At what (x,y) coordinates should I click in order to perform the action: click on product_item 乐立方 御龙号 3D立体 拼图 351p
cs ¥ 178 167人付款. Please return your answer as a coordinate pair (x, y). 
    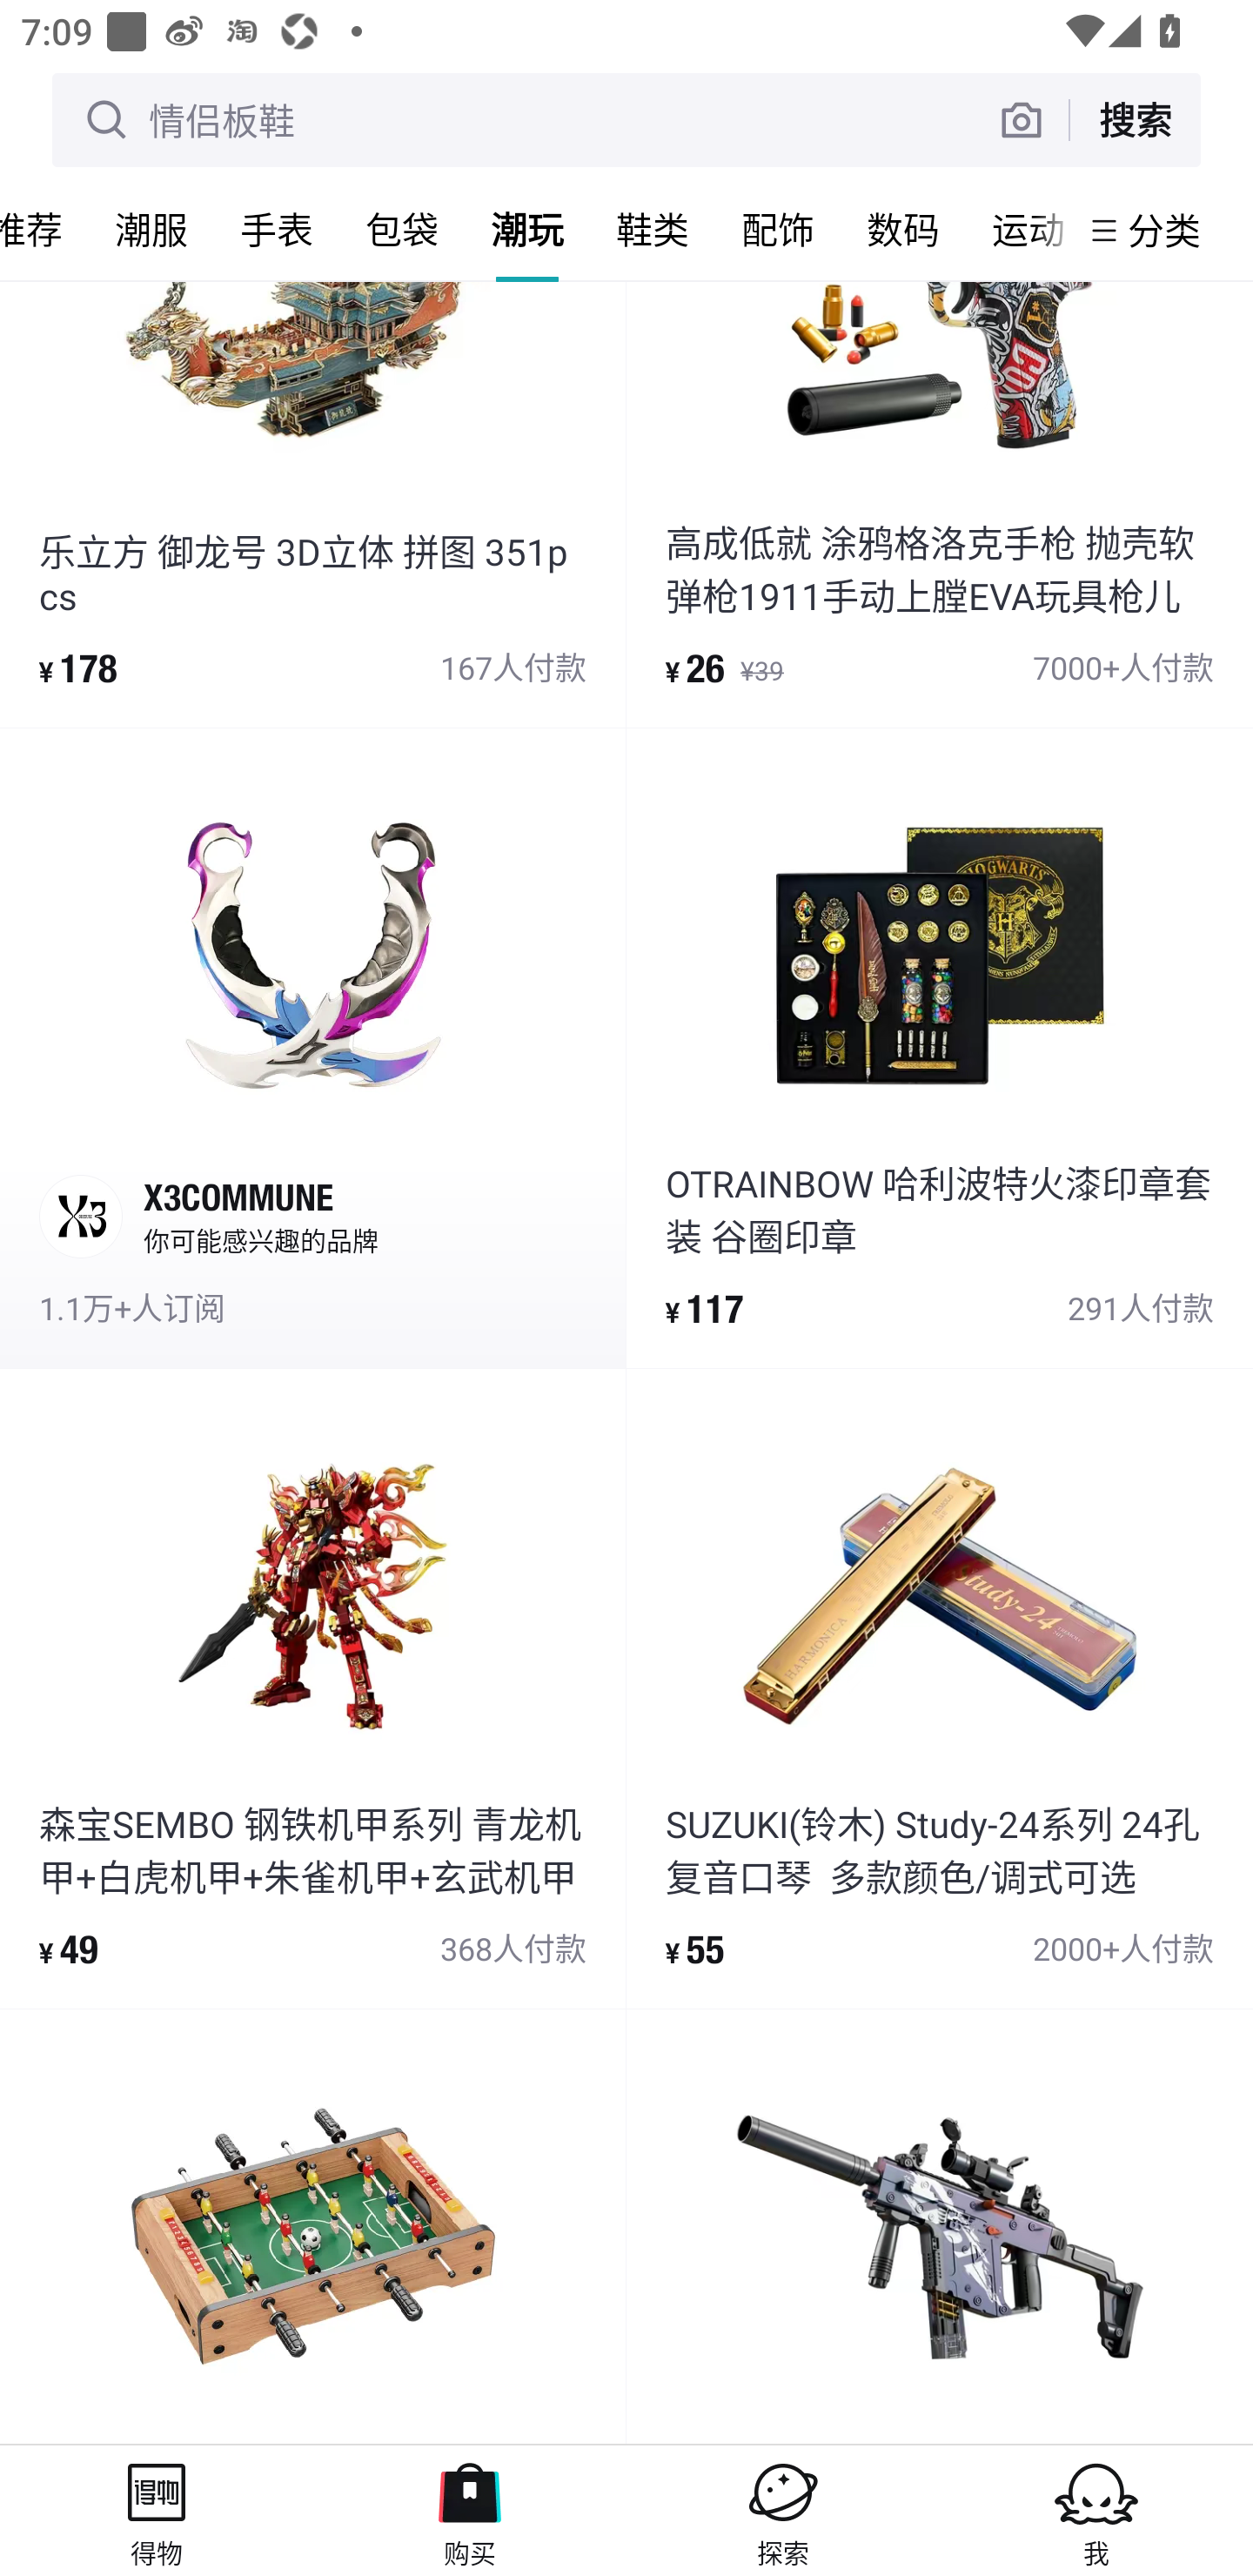
    Looking at the image, I should click on (312, 503).